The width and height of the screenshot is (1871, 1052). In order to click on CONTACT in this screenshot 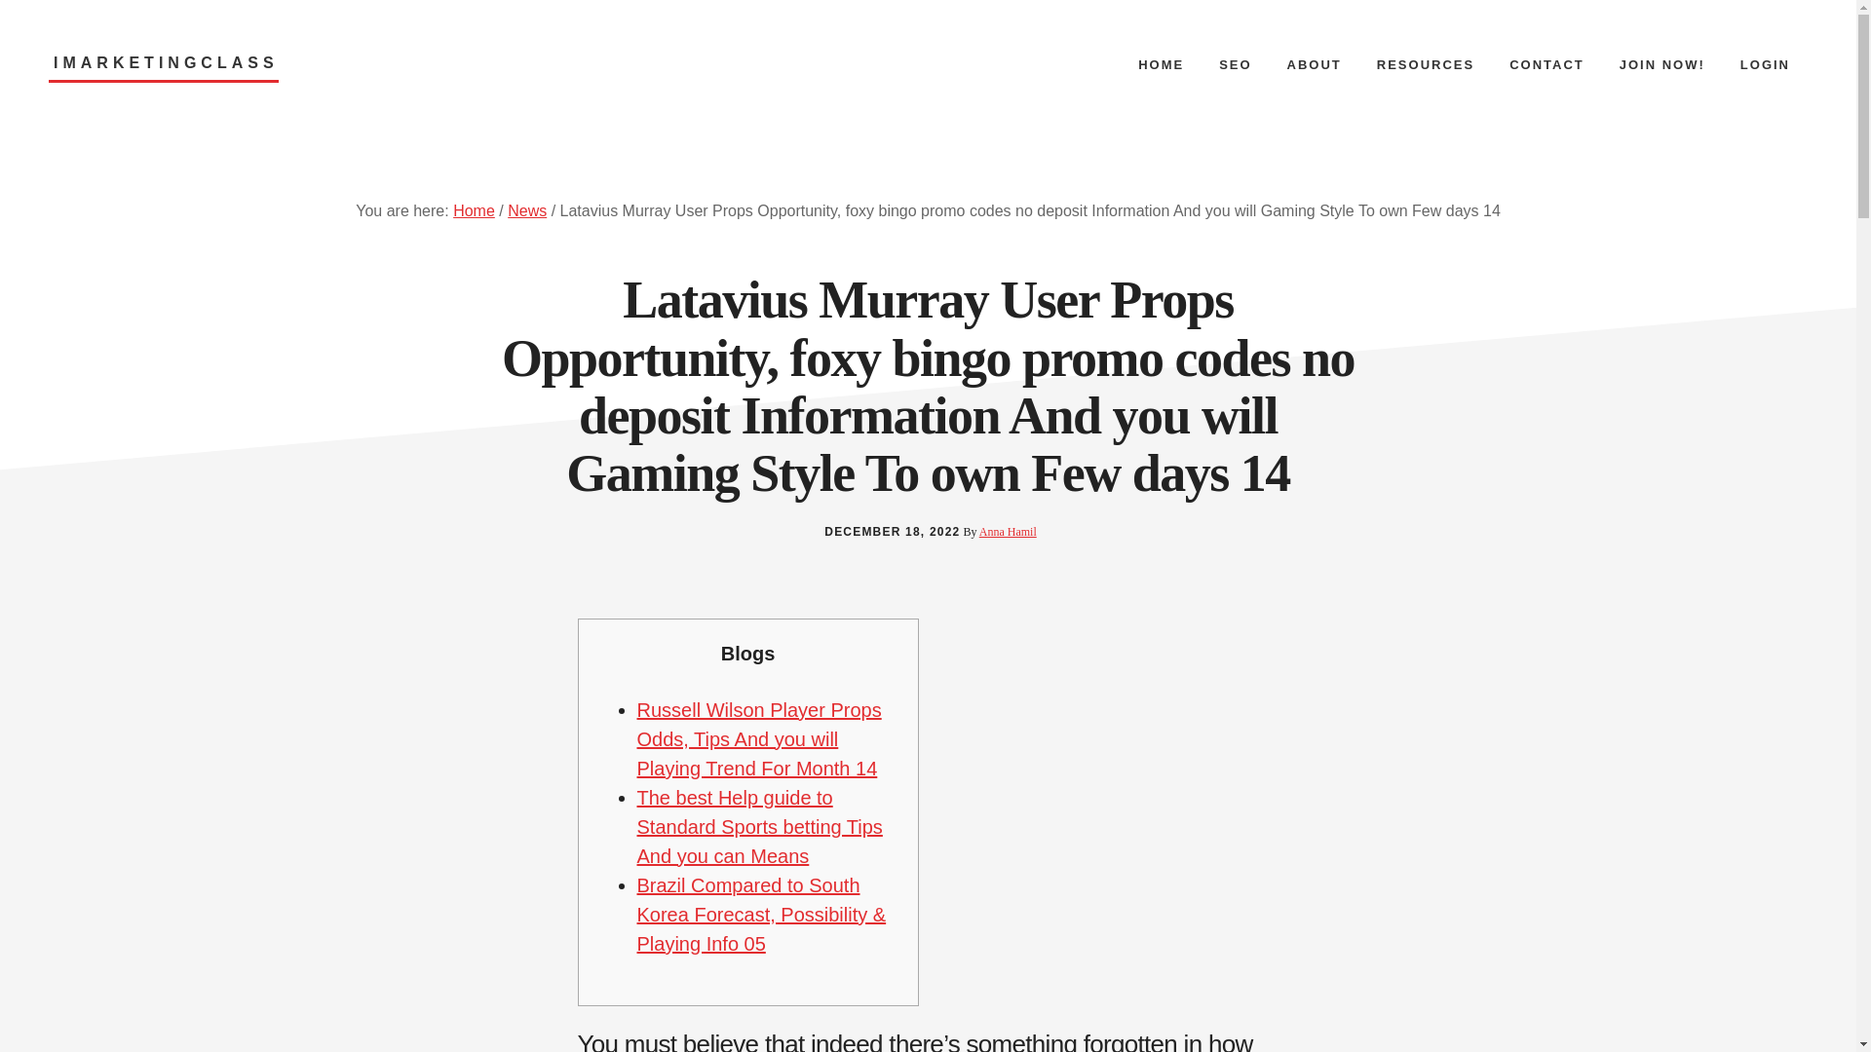, I will do `click(1546, 64)`.